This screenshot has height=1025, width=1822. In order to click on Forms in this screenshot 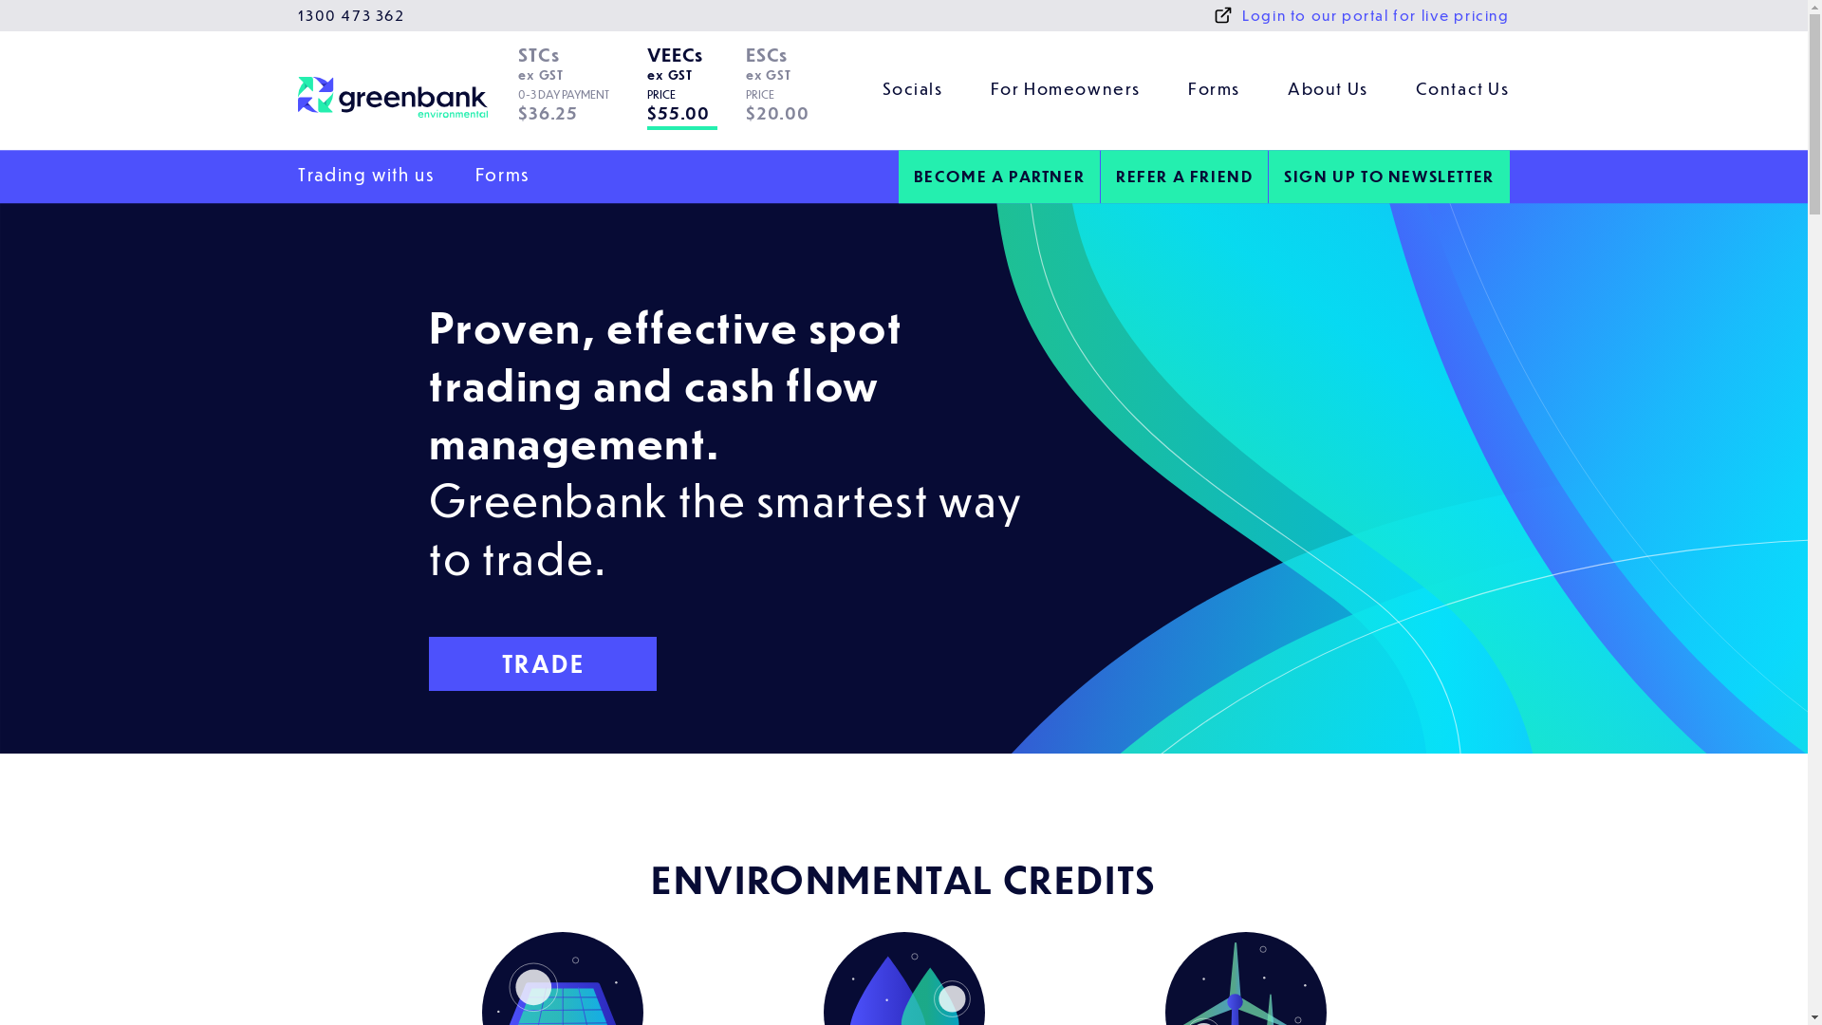, I will do `click(1215, 91)`.